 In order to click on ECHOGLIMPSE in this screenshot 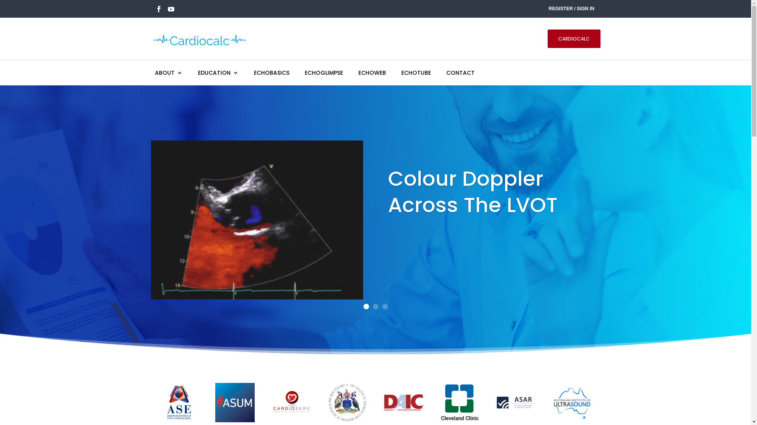, I will do `click(323, 73)`.